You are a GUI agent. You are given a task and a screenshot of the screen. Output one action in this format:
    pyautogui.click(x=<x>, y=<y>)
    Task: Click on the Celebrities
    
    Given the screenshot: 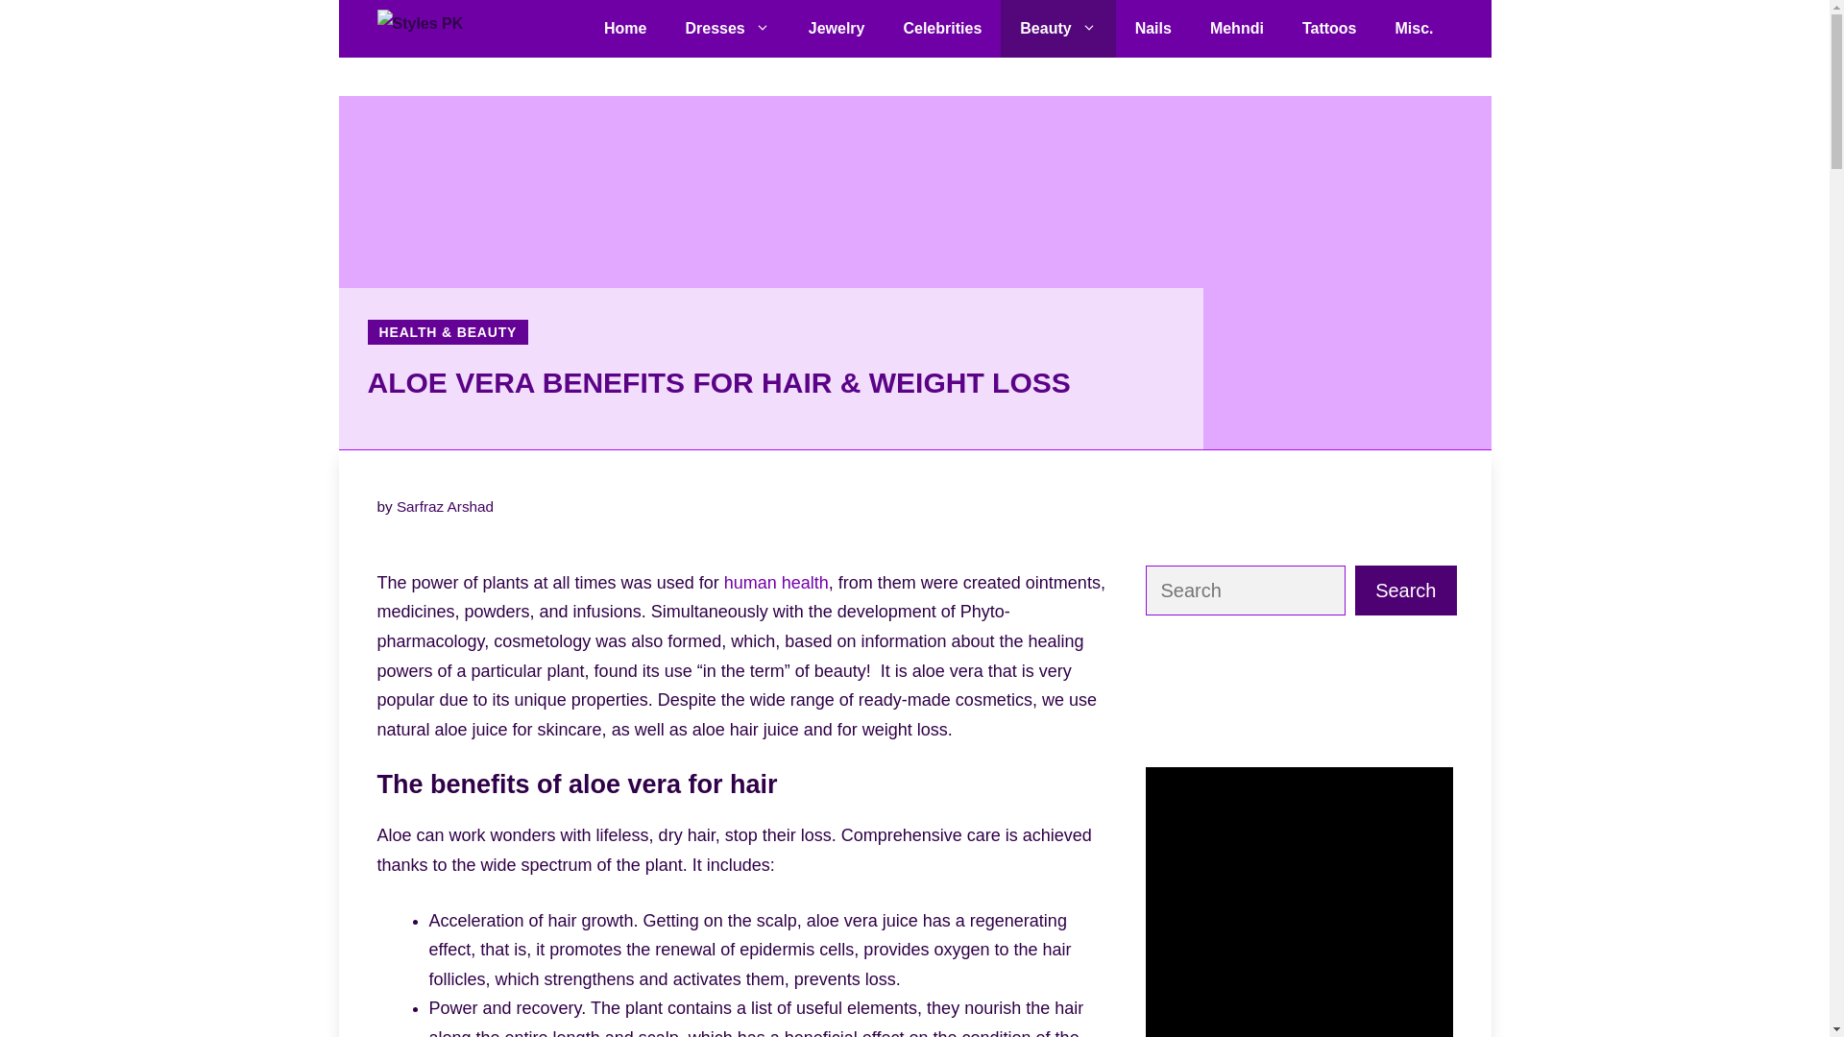 What is the action you would take?
    pyautogui.click(x=941, y=29)
    